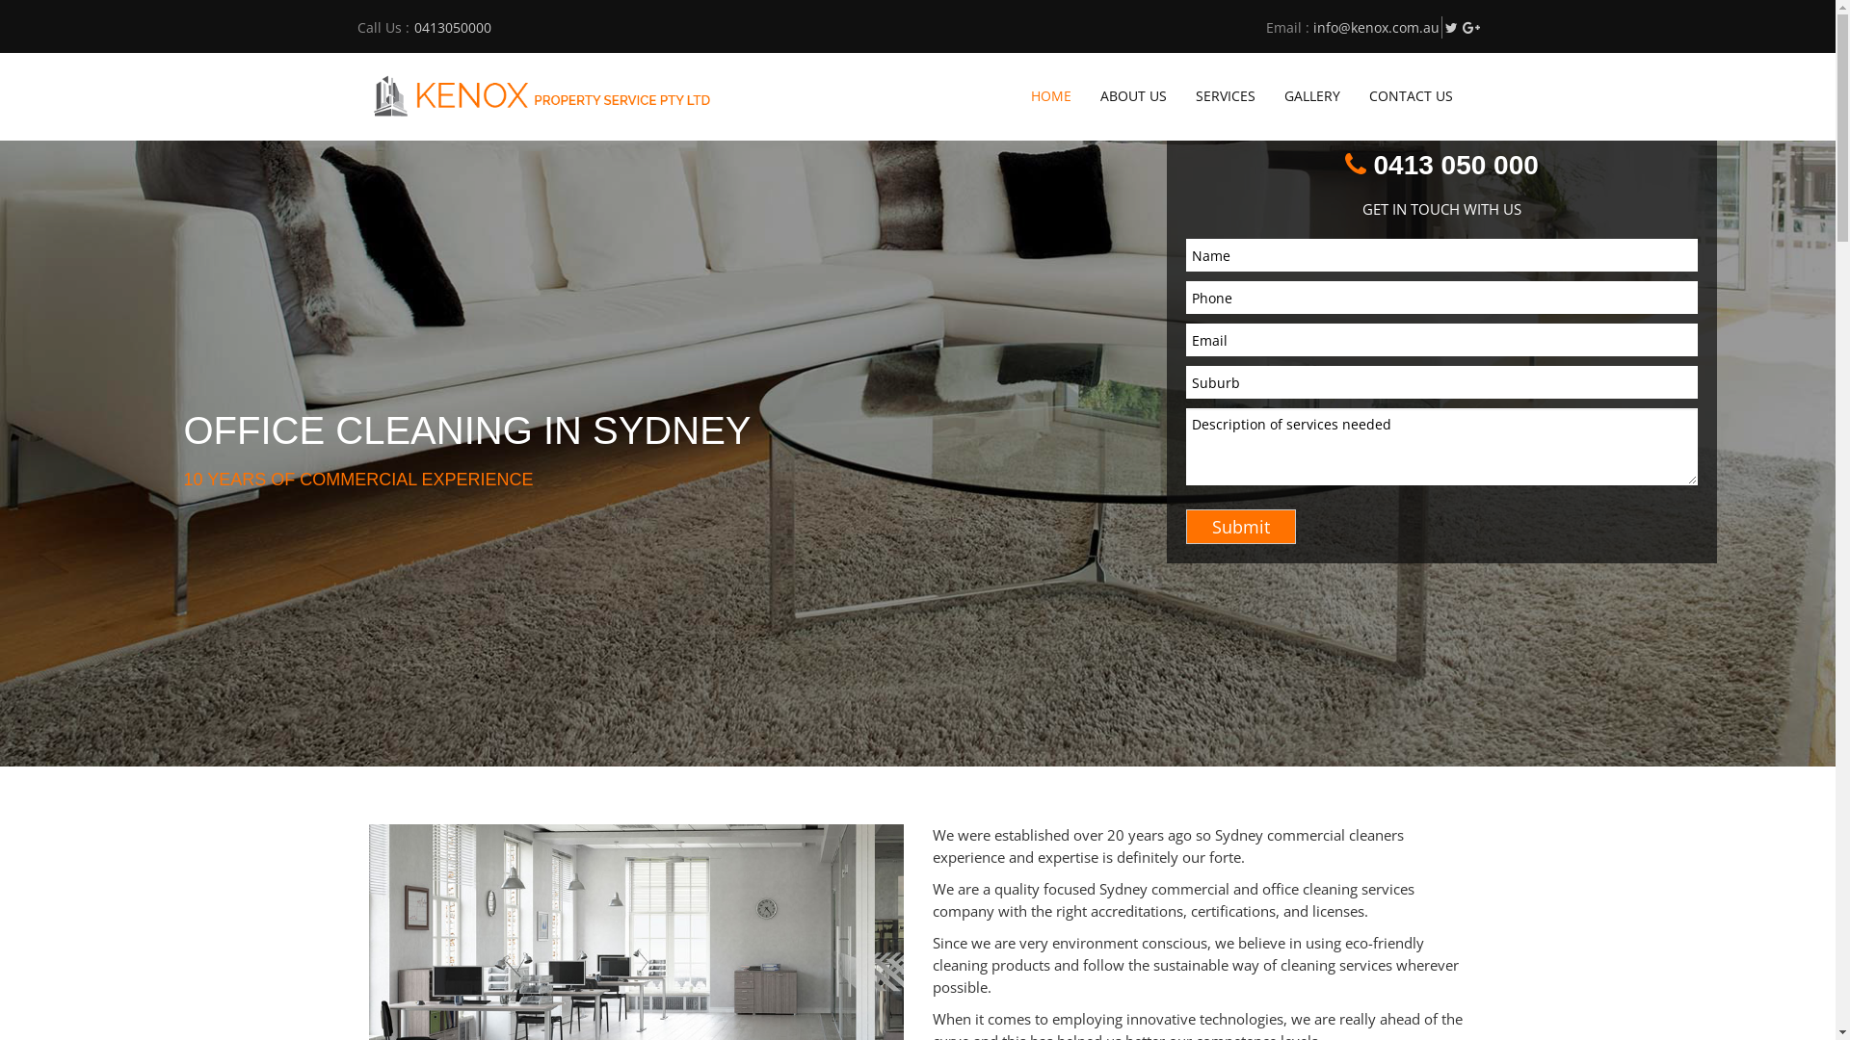 This screenshot has width=1850, height=1040. I want to click on Commercial cleaning in Sydney, so click(542, 95).